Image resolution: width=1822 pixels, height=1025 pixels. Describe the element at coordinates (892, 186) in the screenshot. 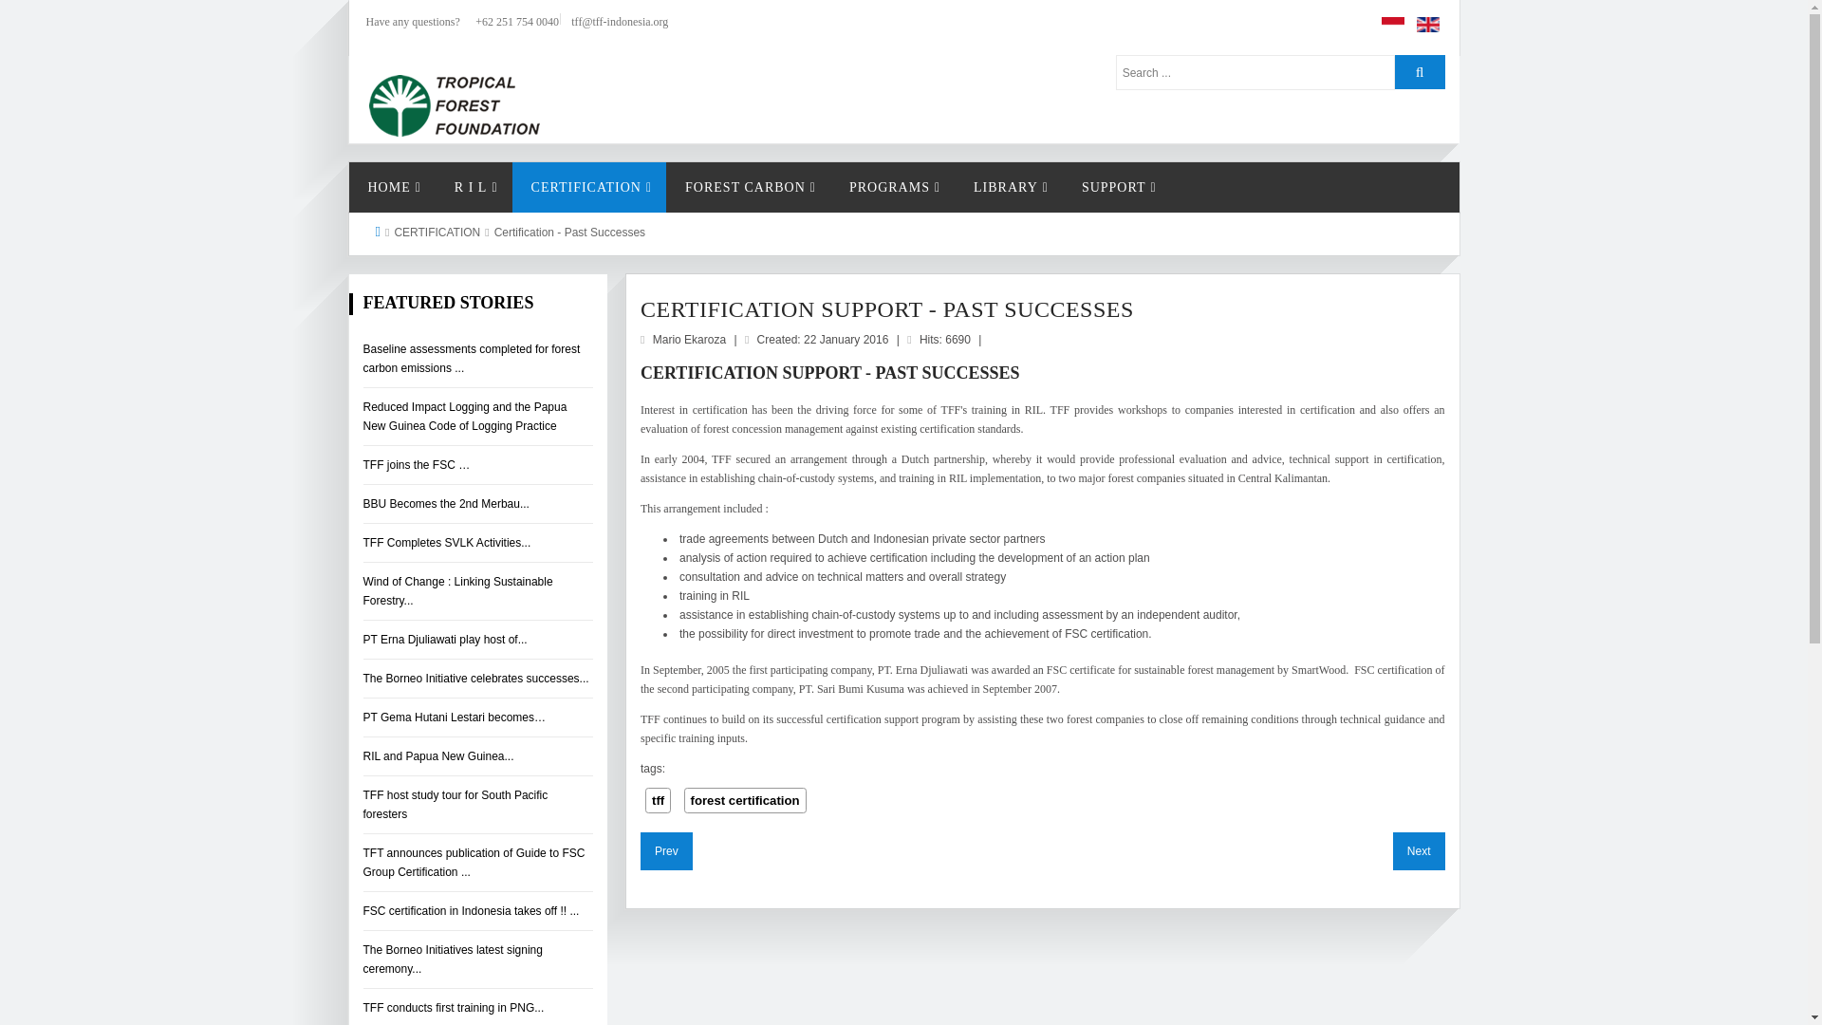

I see `PROGRAMS` at that location.